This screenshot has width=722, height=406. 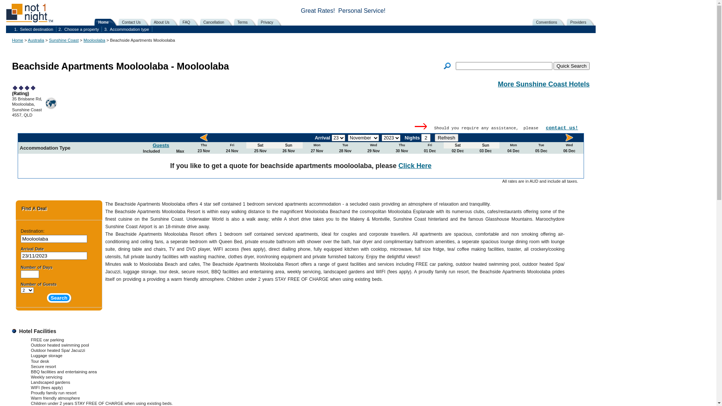 What do you see at coordinates (36, 40) in the screenshot?
I see `Australia` at bounding box center [36, 40].